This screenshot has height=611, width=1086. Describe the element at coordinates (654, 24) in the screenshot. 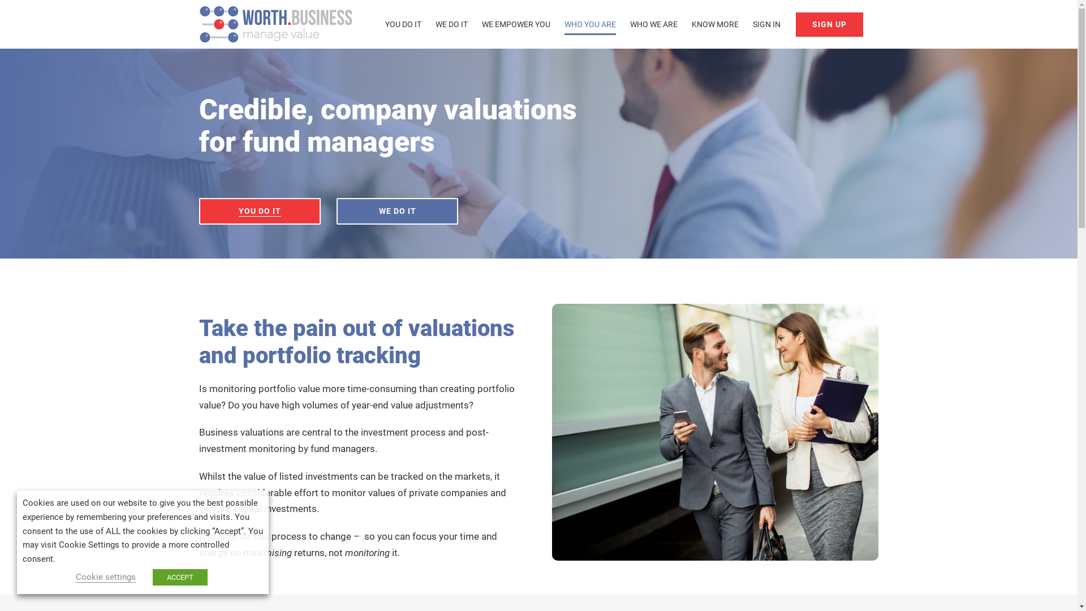

I see `WHO WE ARE` at that location.